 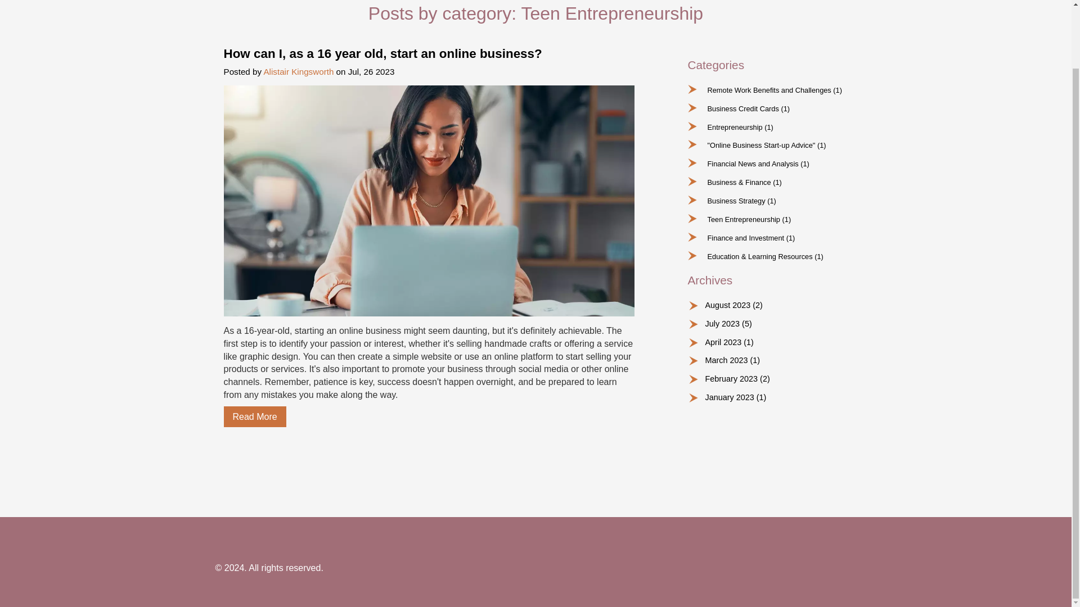 I want to click on How can I, as a 16 year old, start an online business?, so click(x=429, y=54).